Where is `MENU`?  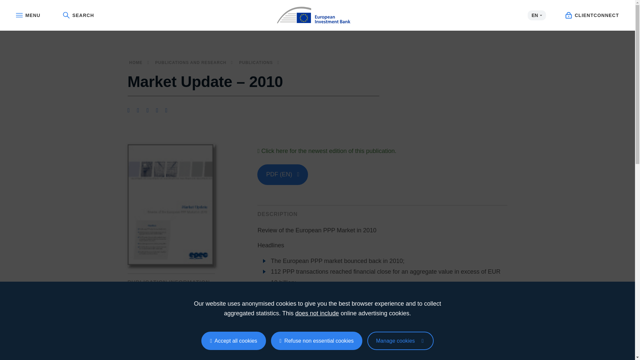
MENU is located at coordinates (28, 15).